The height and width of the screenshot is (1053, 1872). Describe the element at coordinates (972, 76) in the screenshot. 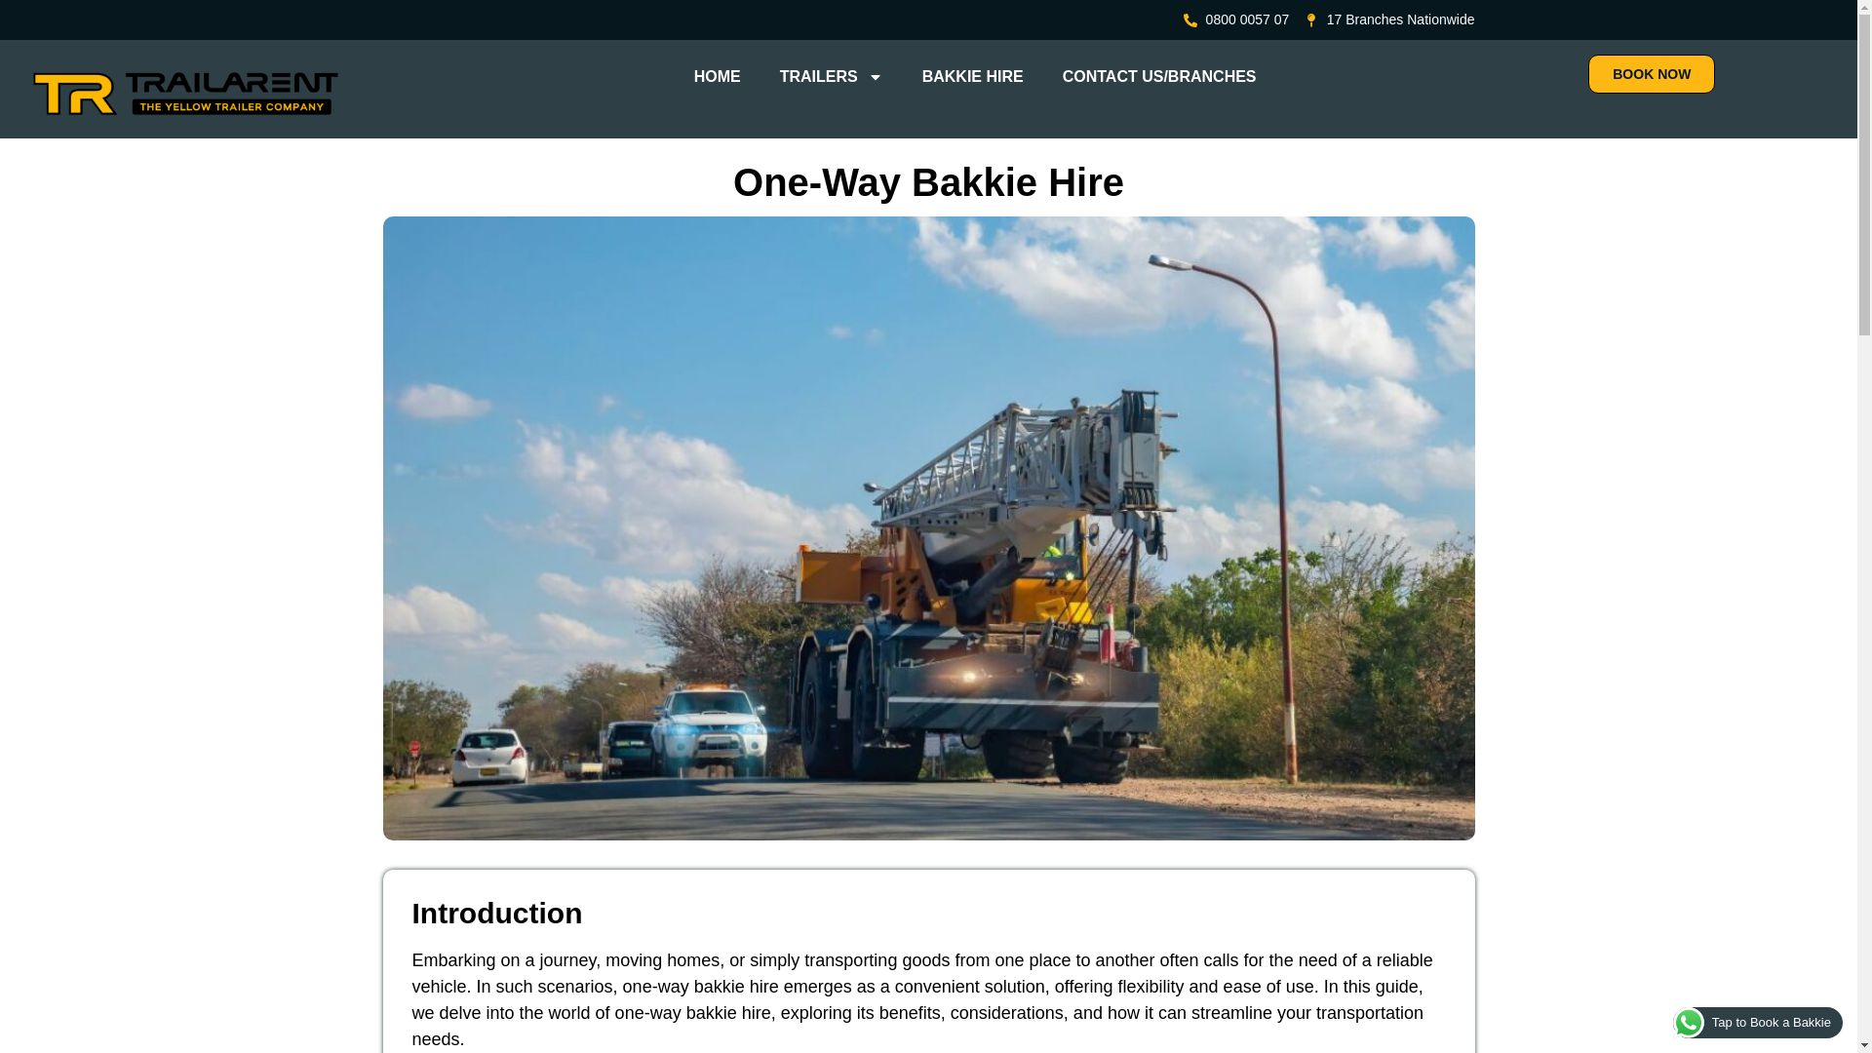

I see `BAKKIE HIRE` at that location.